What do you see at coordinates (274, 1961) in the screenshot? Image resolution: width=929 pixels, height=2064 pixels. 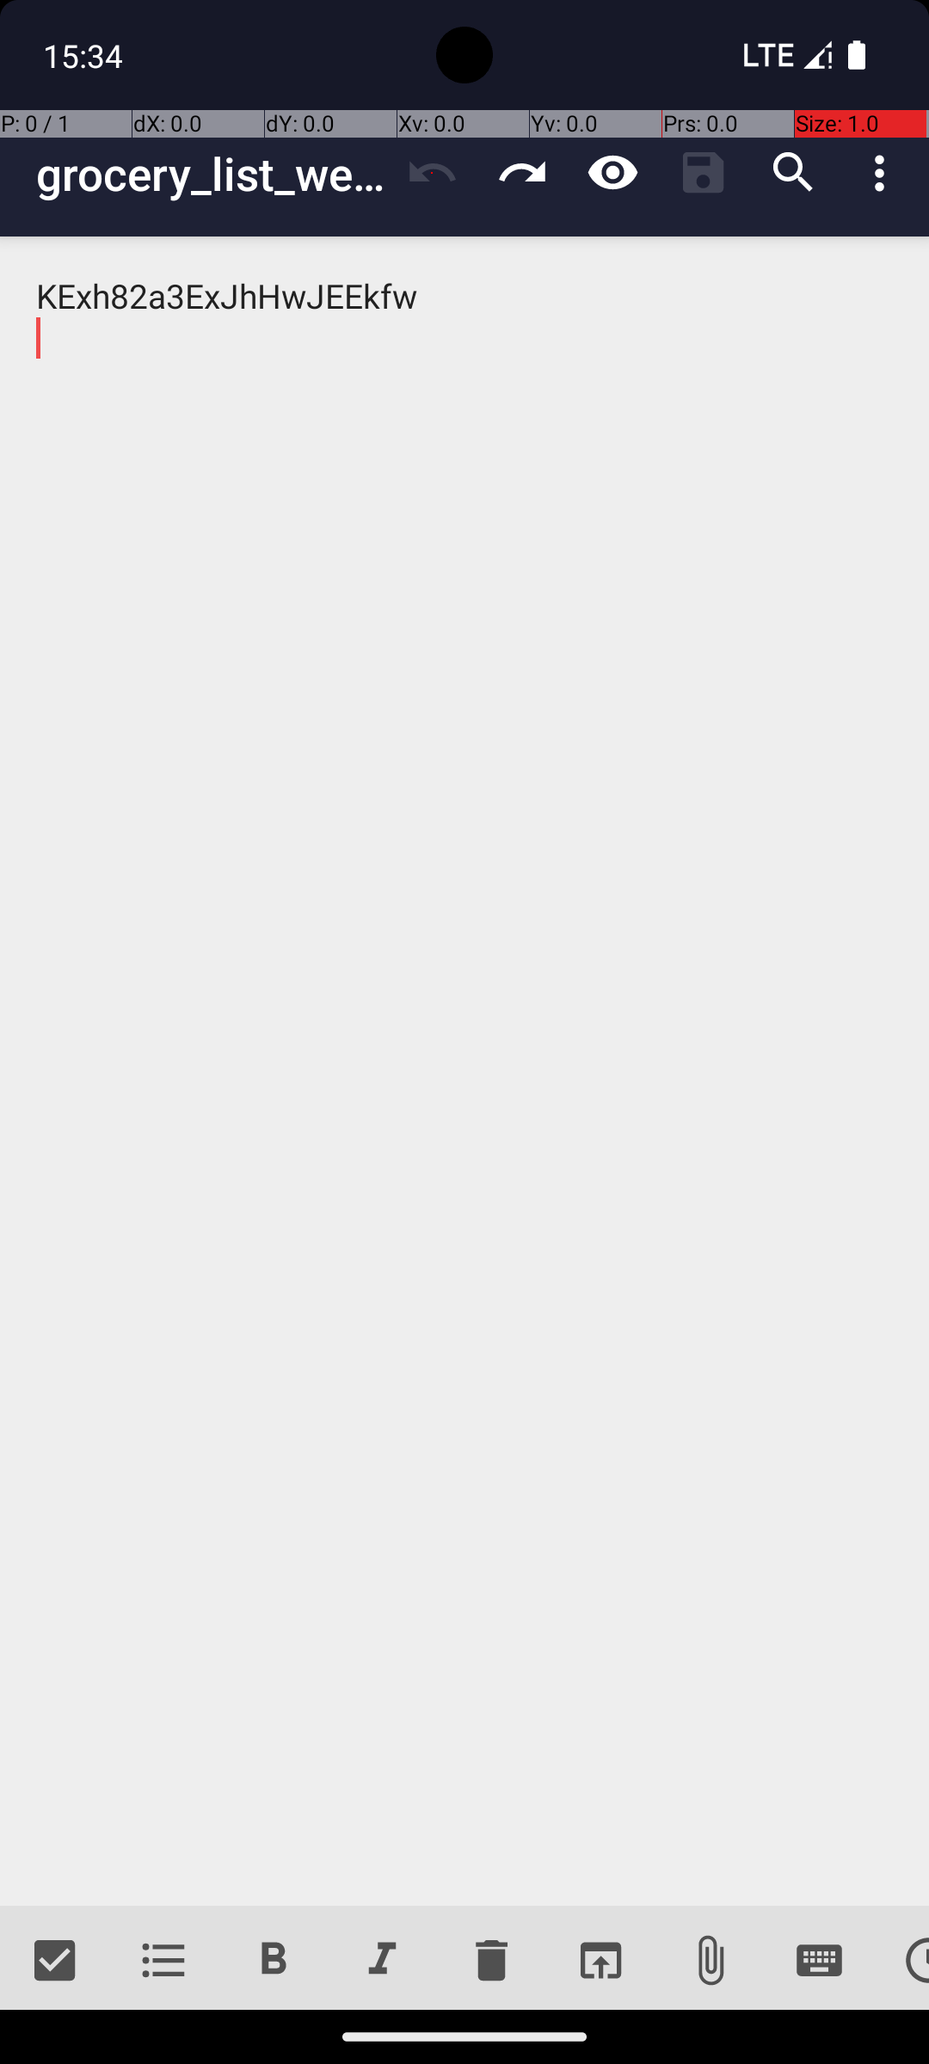 I see `Bold` at bounding box center [274, 1961].